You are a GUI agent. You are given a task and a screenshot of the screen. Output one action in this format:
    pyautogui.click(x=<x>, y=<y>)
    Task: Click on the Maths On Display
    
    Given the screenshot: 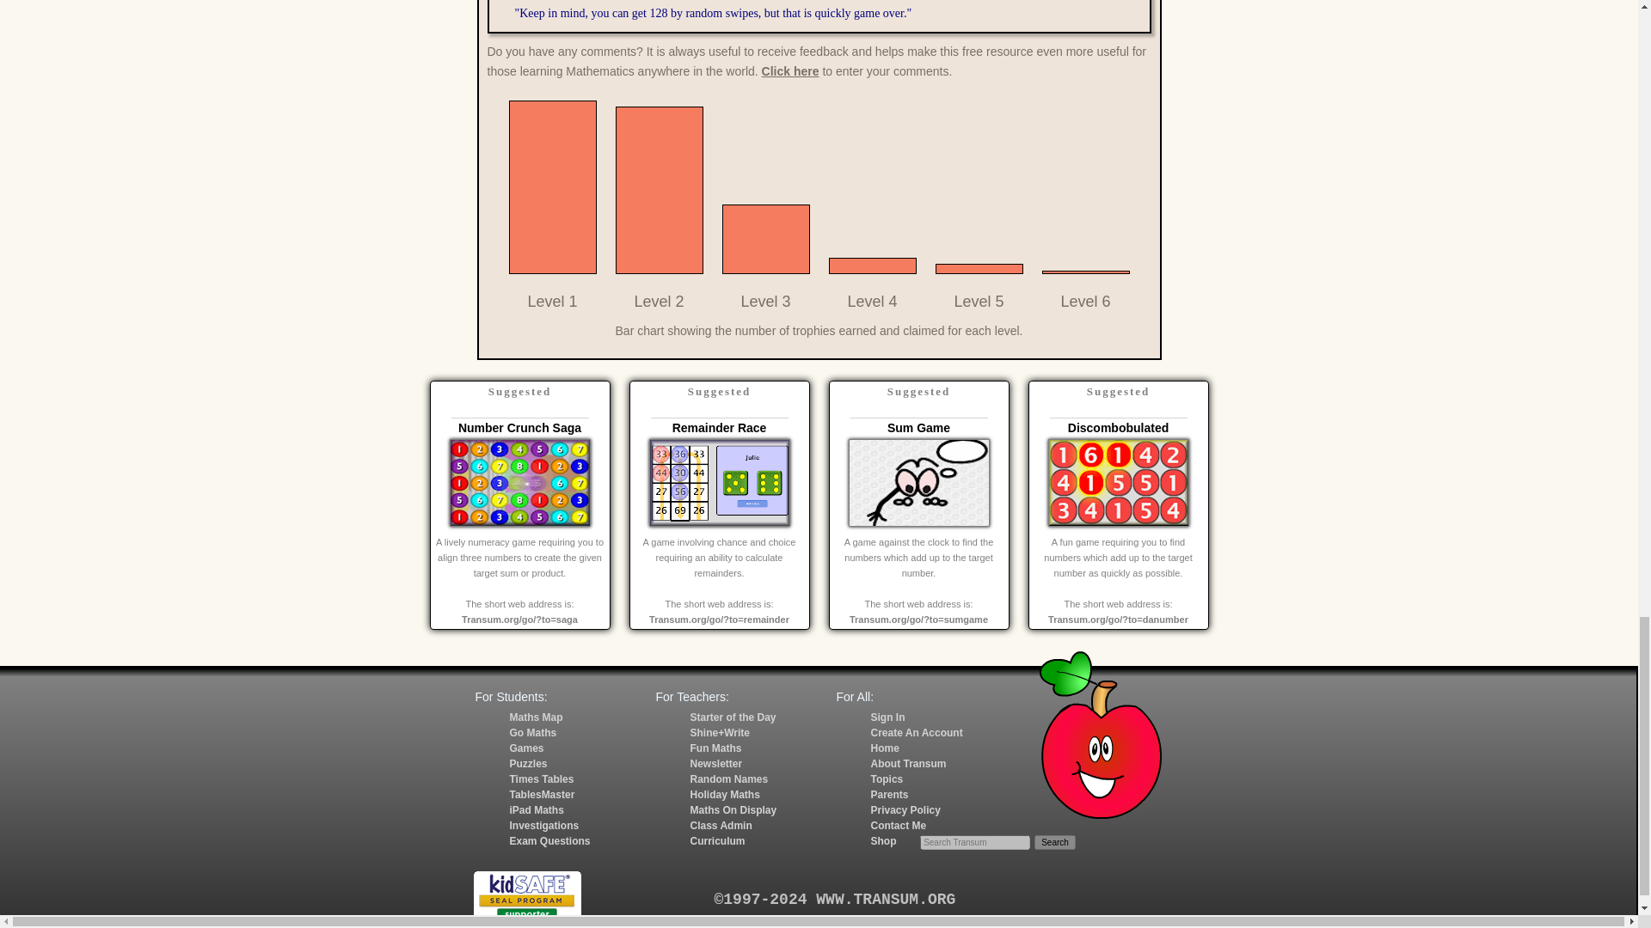 What is the action you would take?
    pyautogui.click(x=733, y=810)
    